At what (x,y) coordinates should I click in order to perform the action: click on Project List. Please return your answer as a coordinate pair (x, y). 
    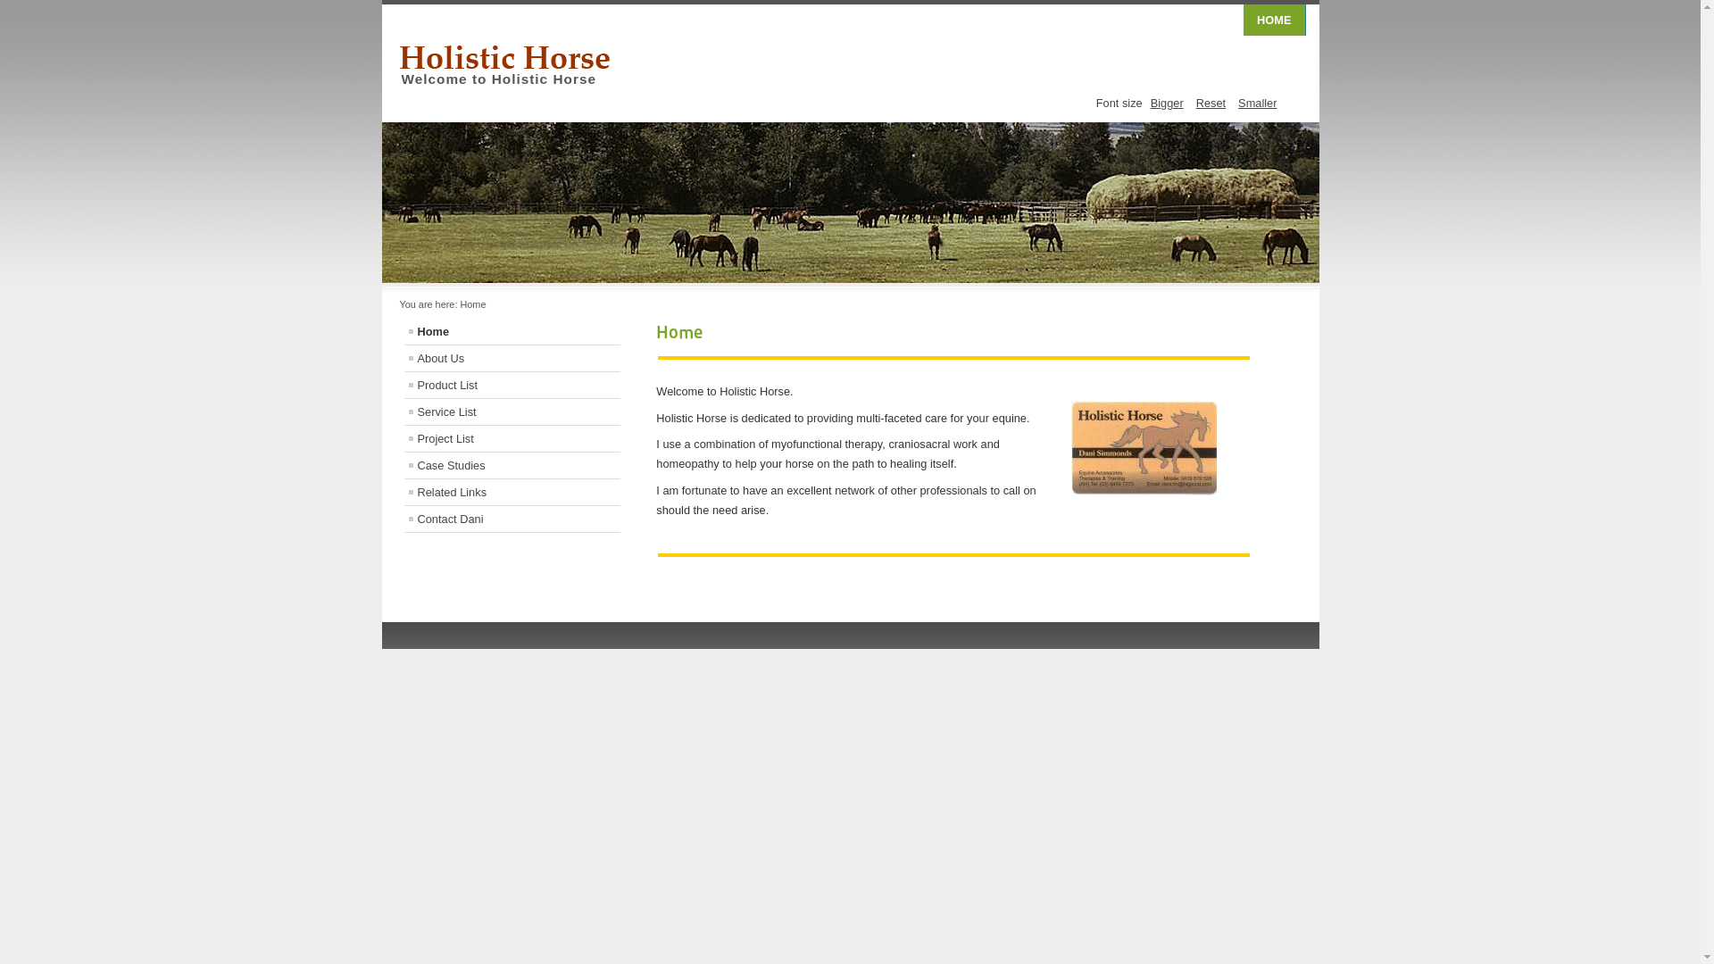
    Looking at the image, I should click on (512, 439).